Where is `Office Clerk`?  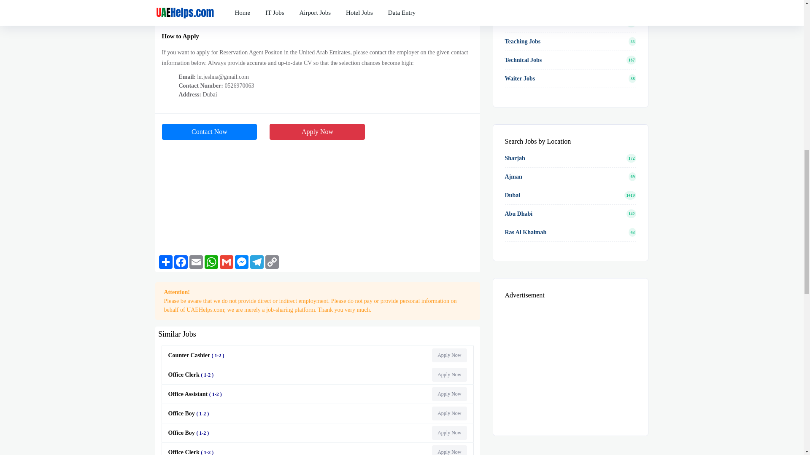
Office Clerk is located at coordinates (192, 452).